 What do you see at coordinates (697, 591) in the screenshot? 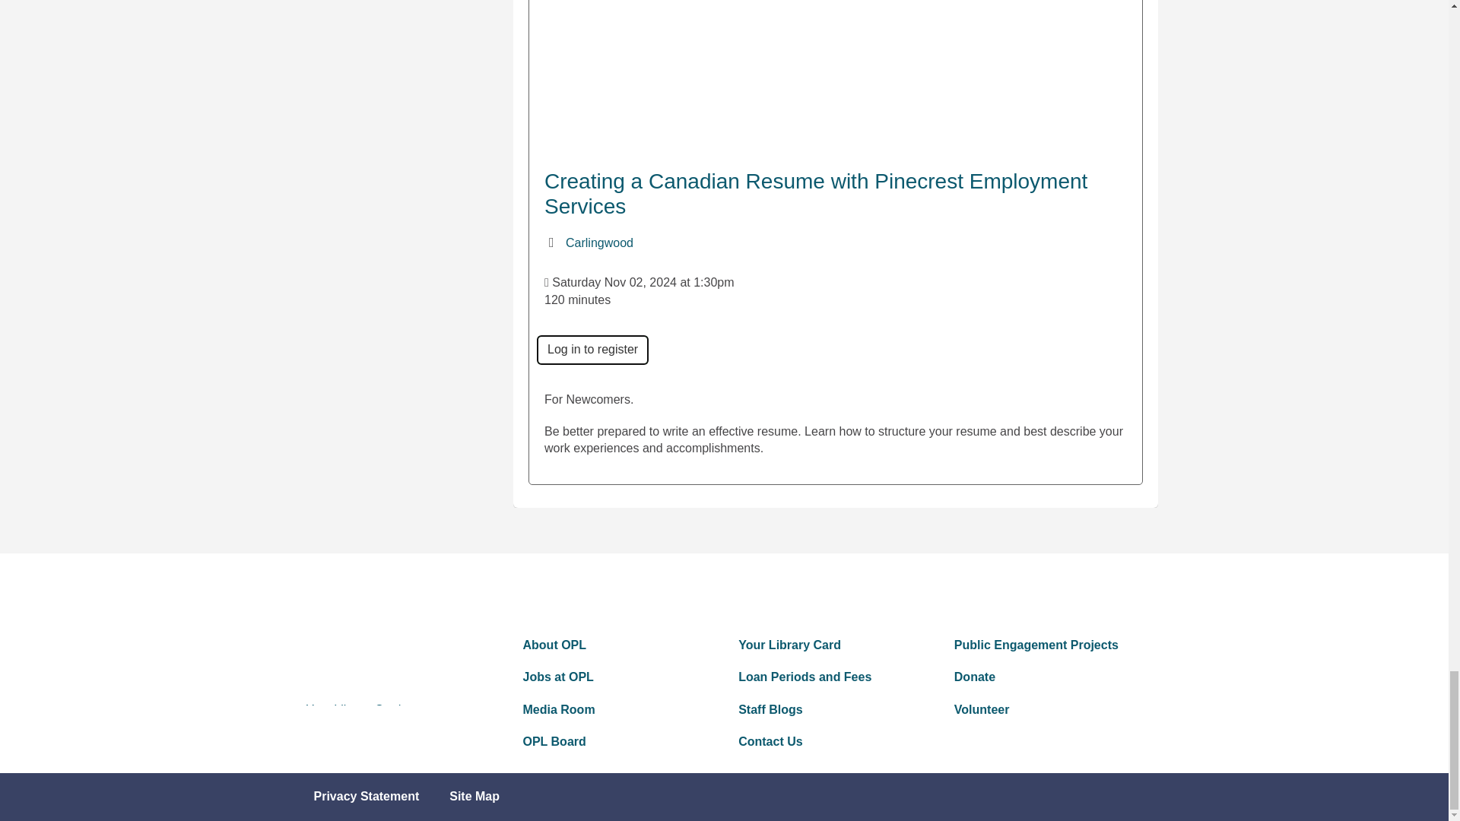
I see `Follow us on Instagram` at bounding box center [697, 591].